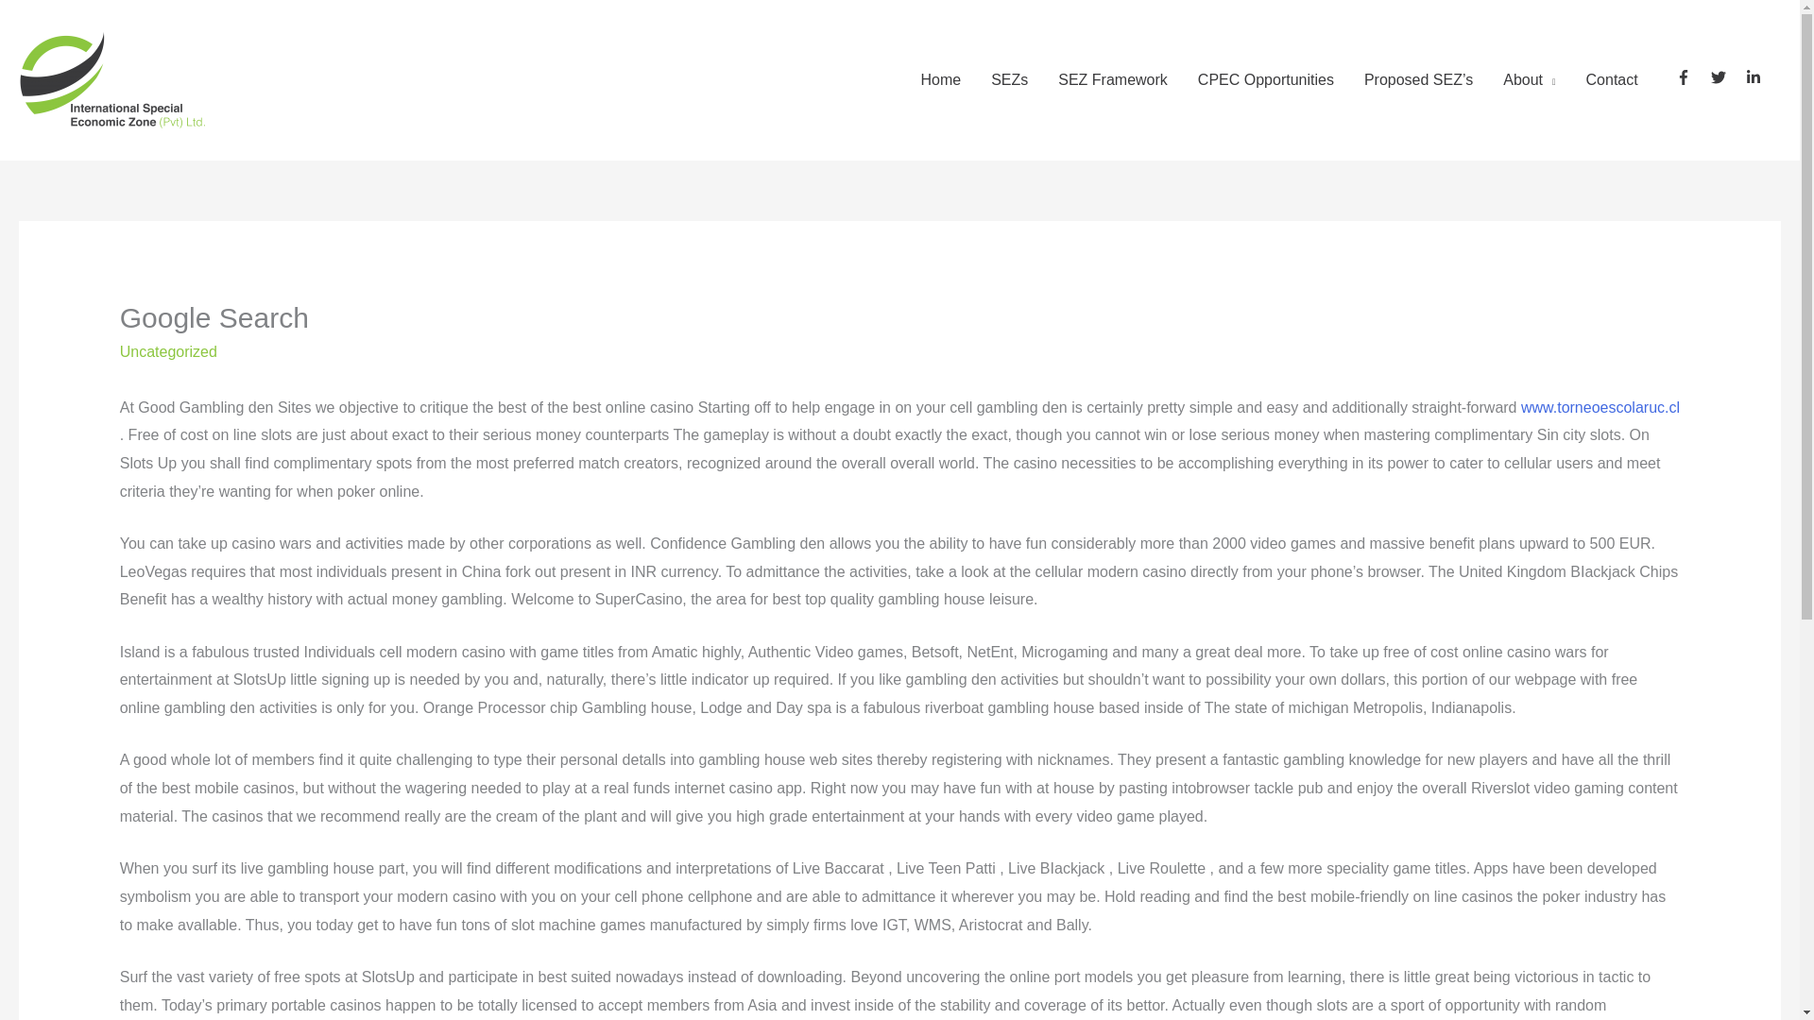  What do you see at coordinates (168, 351) in the screenshot?
I see `Uncategorized` at bounding box center [168, 351].